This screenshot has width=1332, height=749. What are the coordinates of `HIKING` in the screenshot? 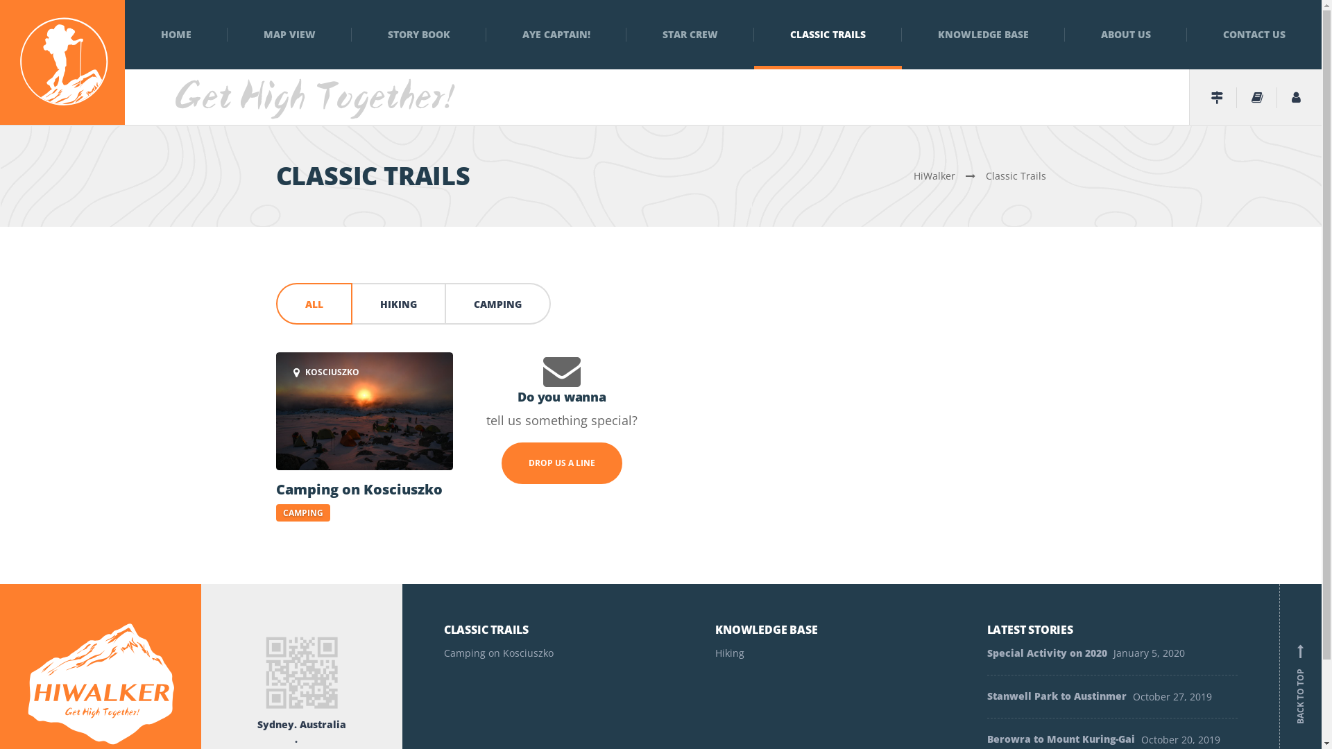 It's located at (400, 304).